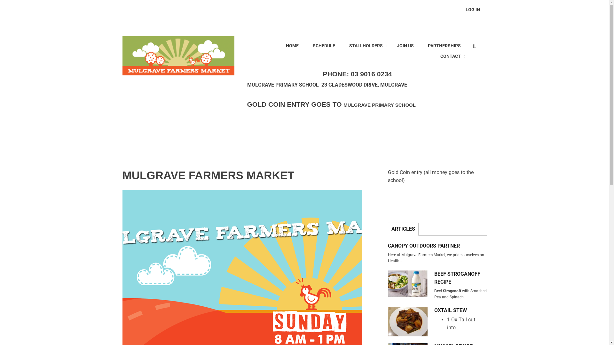 The height and width of the screenshot is (345, 614). I want to click on Search, so click(476, 47).